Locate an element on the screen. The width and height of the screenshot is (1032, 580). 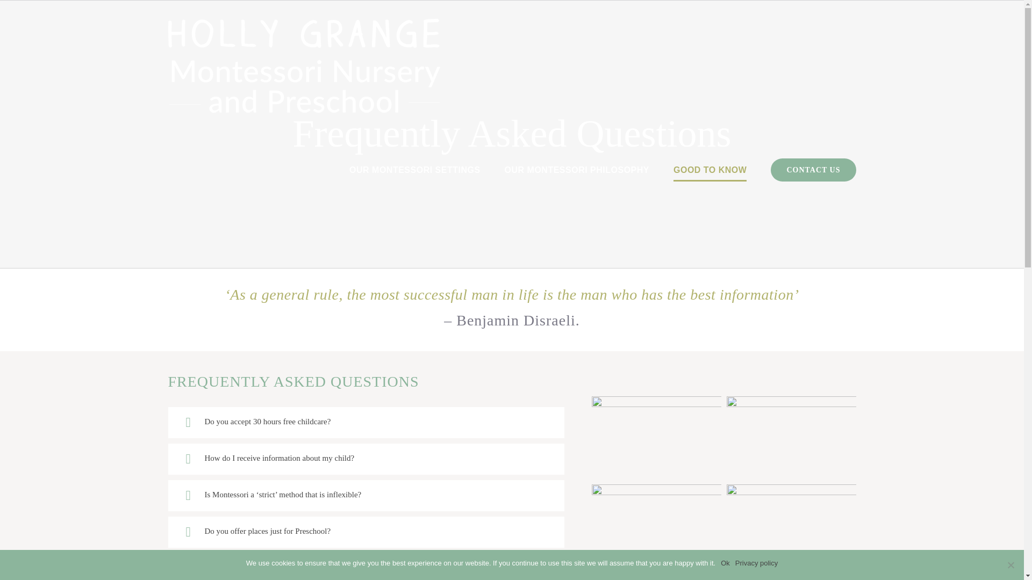
hgm06 is located at coordinates (791, 437).